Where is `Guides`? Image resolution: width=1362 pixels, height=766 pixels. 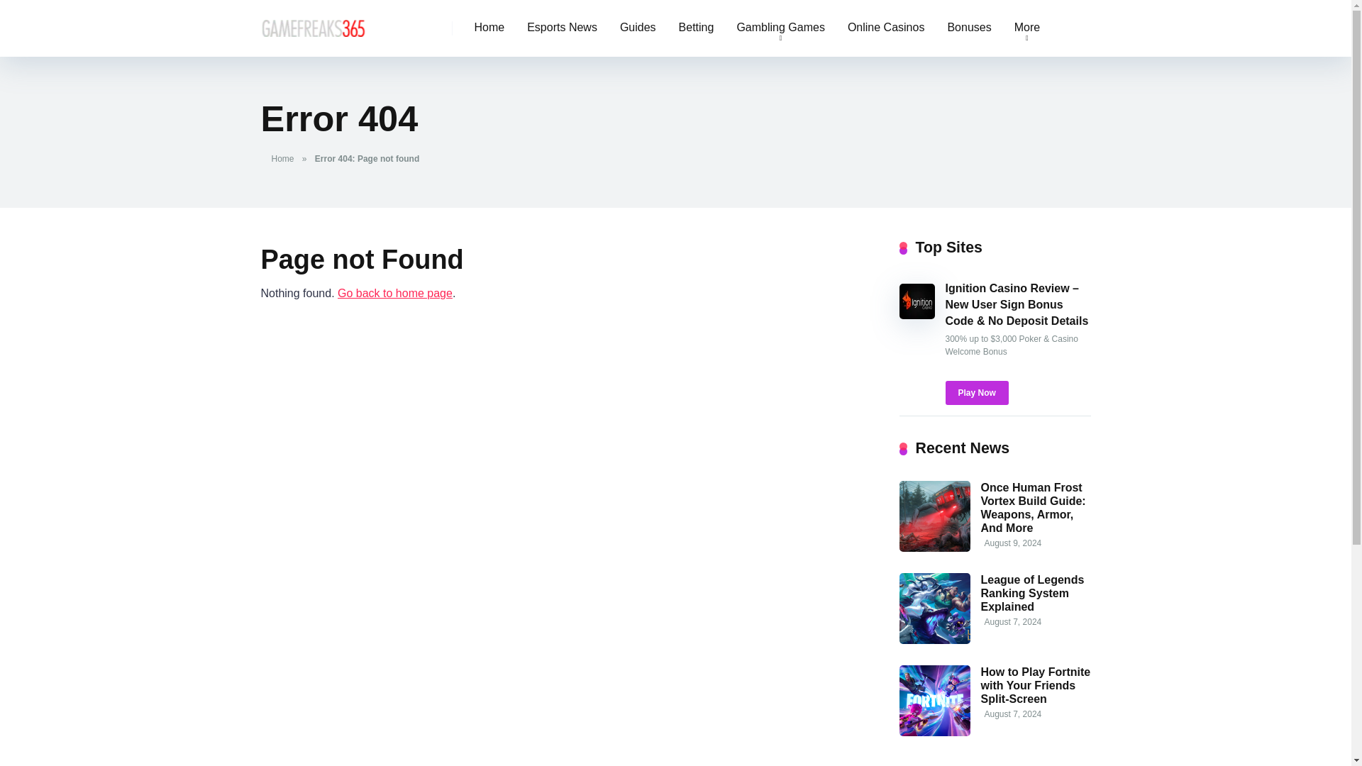 Guides is located at coordinates (638, 28).